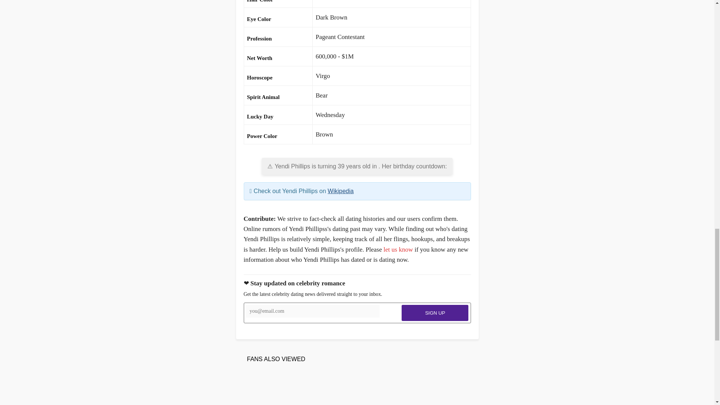 This screenshot has height=405, width=720. I want to click on Lil Mama, so click(311, 389).